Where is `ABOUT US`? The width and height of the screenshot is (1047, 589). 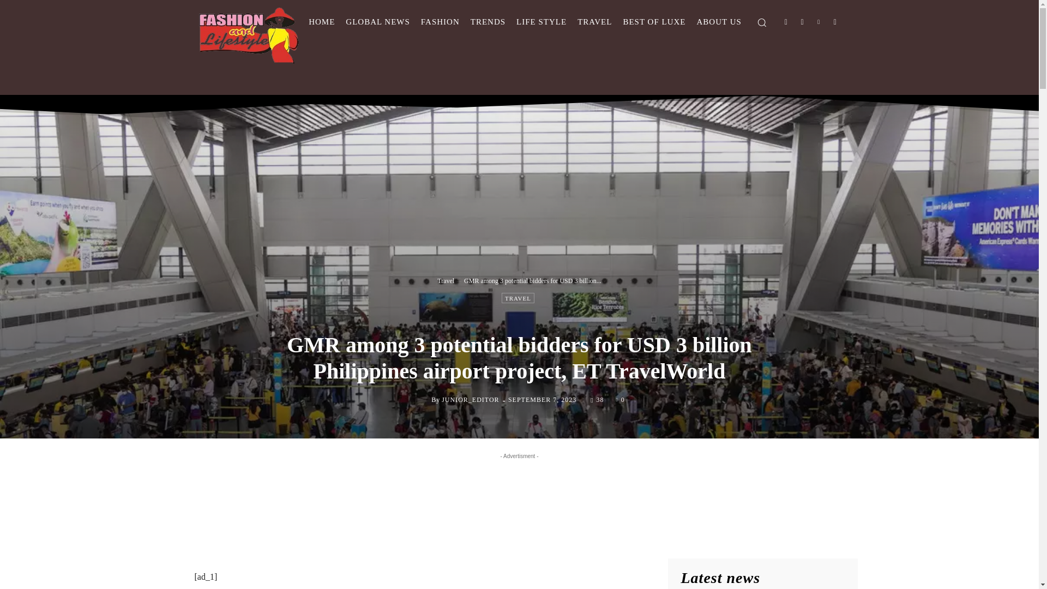
ABOUT US is located at coordinates (719, 22).